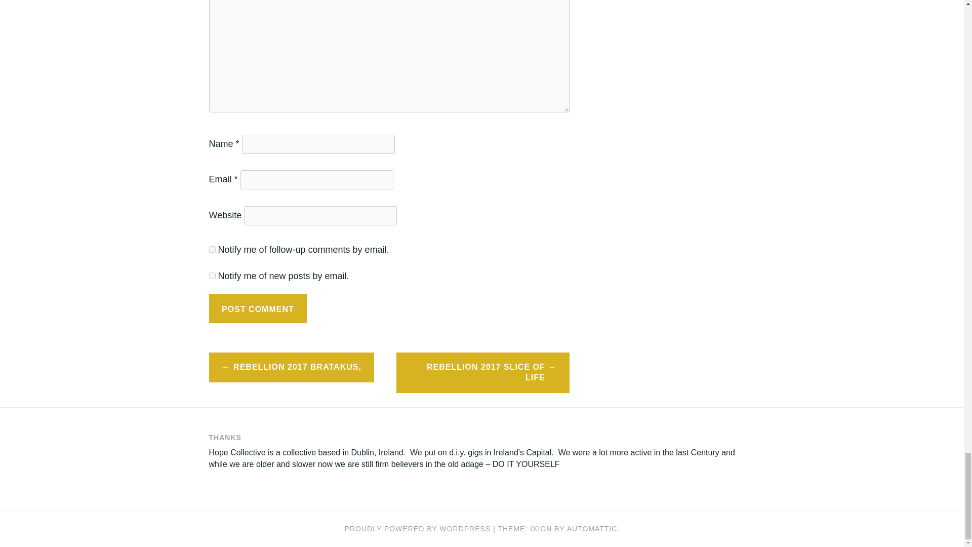 The image size is (972, 547). What do you see at coordinates (212, 249) in the screenshot?
I see `subscribe` at bounding box center [212, 249].